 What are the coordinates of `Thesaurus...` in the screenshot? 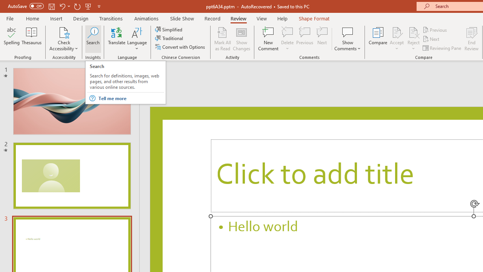 It's located at (32, 39).